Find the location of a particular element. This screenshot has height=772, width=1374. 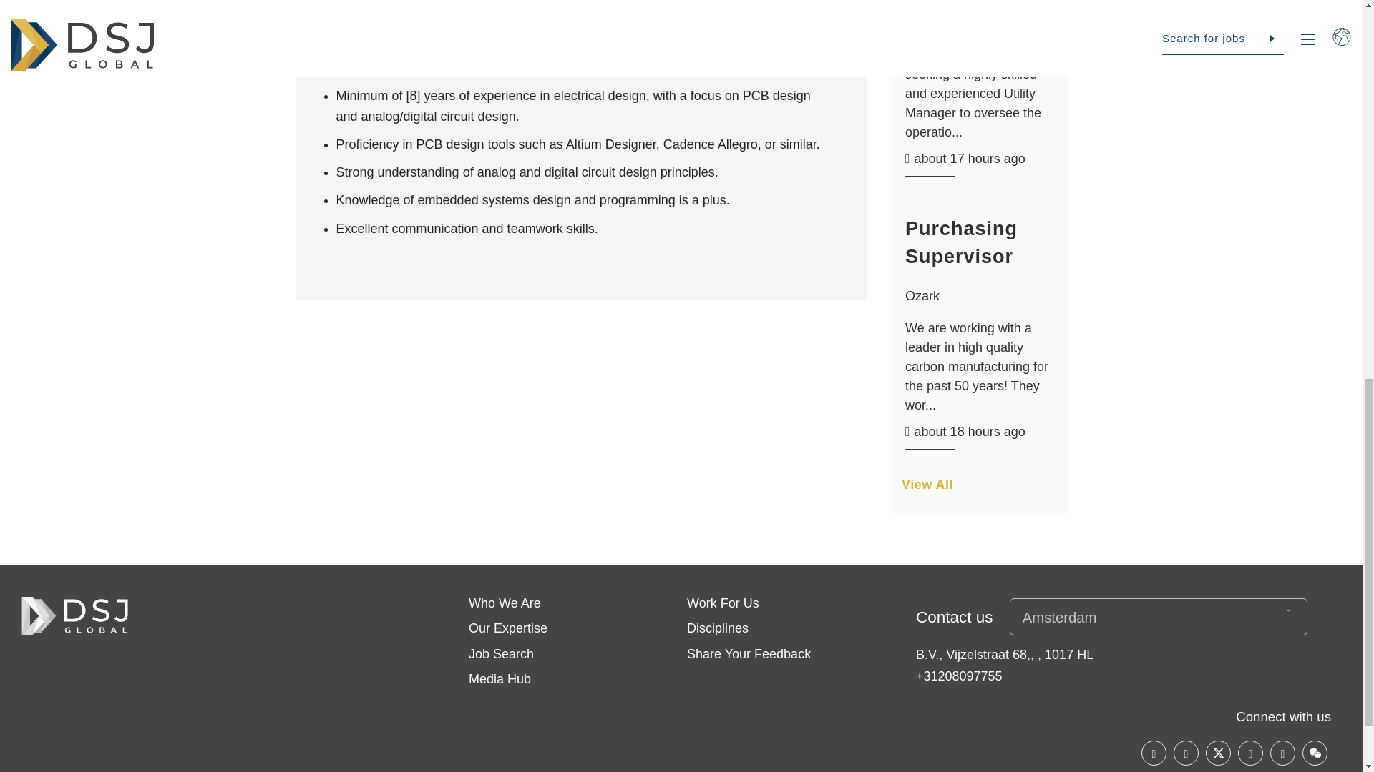

YouTube is located at coordinates (1282, 753).